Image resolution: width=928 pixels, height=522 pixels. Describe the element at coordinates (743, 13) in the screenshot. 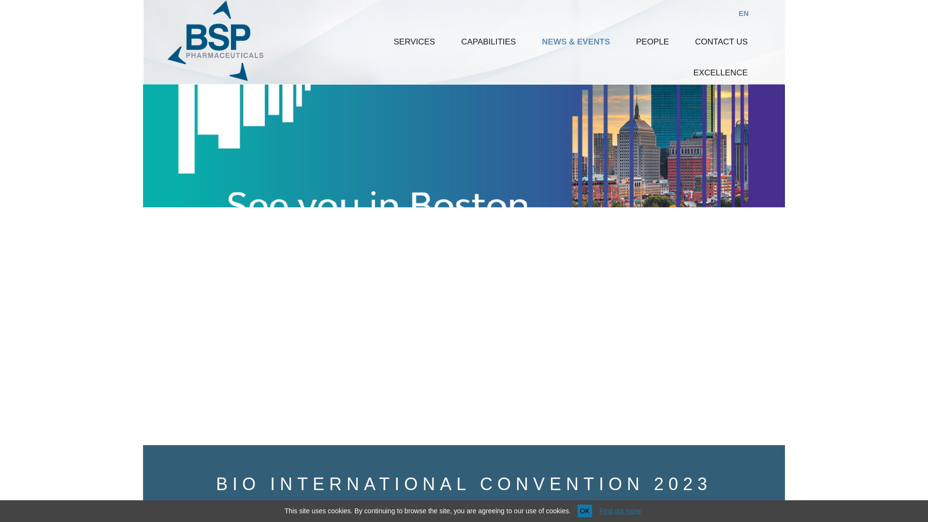

I see `EN` at that location.